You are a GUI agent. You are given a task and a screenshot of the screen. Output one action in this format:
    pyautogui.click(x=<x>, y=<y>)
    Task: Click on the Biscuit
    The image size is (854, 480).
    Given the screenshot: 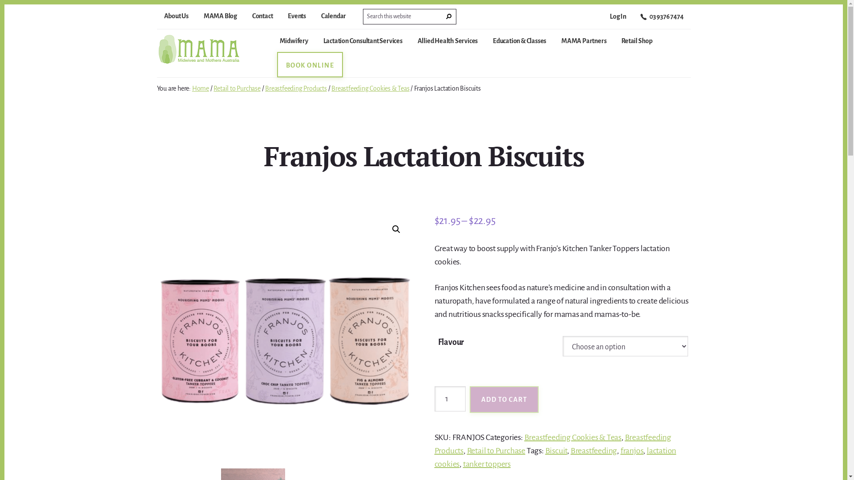 What is the action you would take?
    pyautogui.click(x=556, y=451)
    